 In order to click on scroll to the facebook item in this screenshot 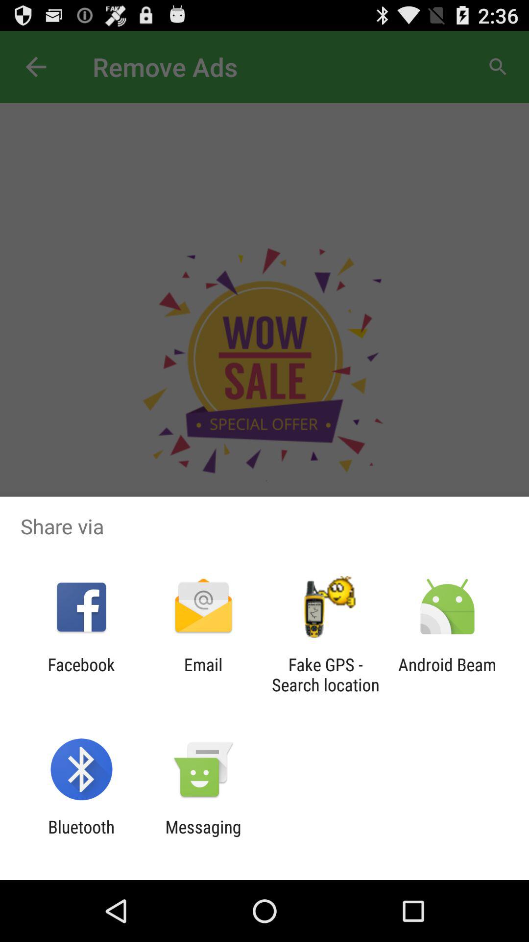, I will do `click(81, 675)`.